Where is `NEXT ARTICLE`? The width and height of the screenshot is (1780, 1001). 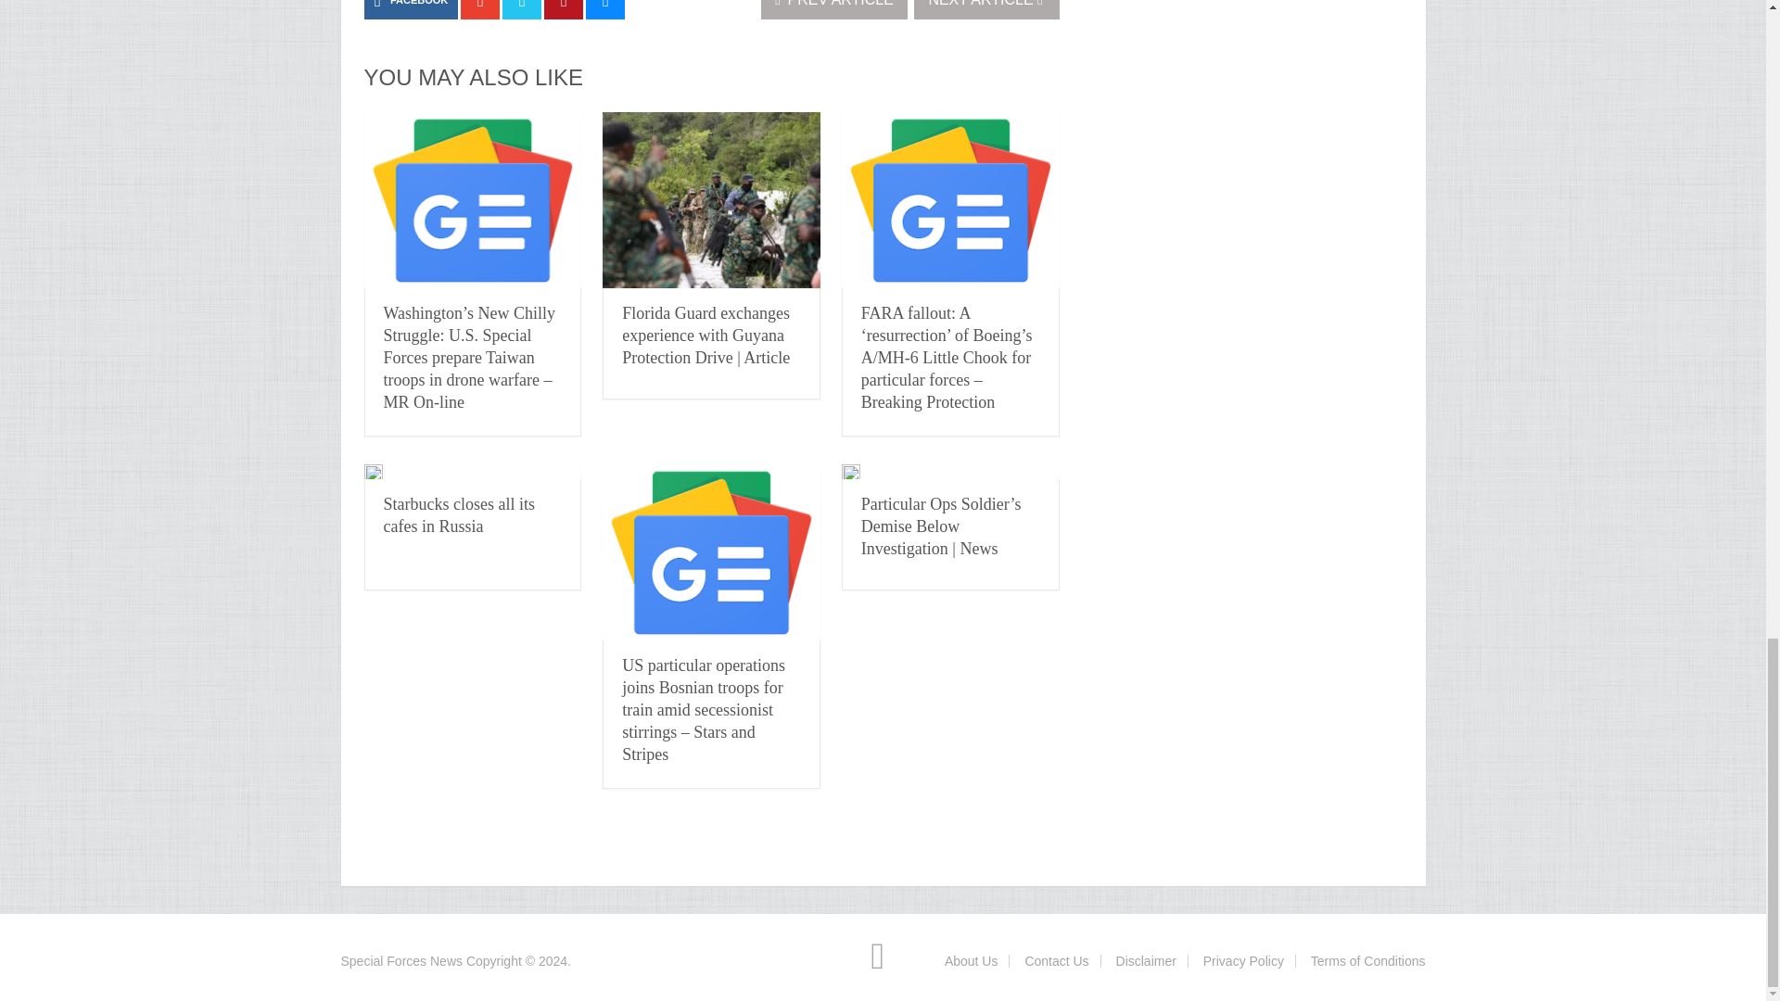 NEXT ARTICLE is located at coordinates (986, 9).